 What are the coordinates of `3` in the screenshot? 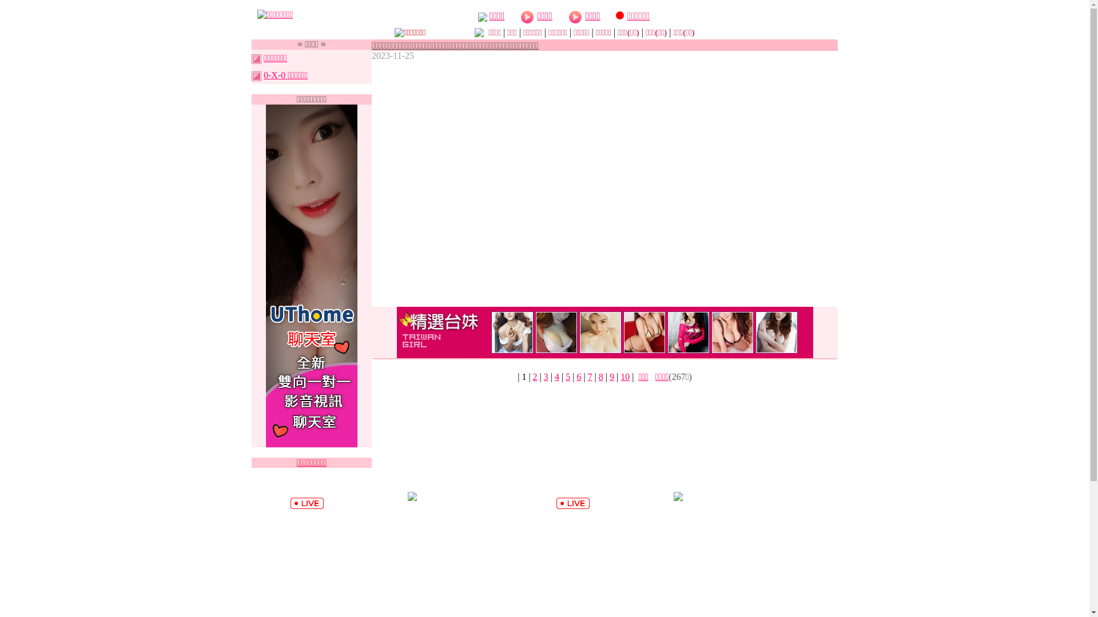 It's located at (546, 377).